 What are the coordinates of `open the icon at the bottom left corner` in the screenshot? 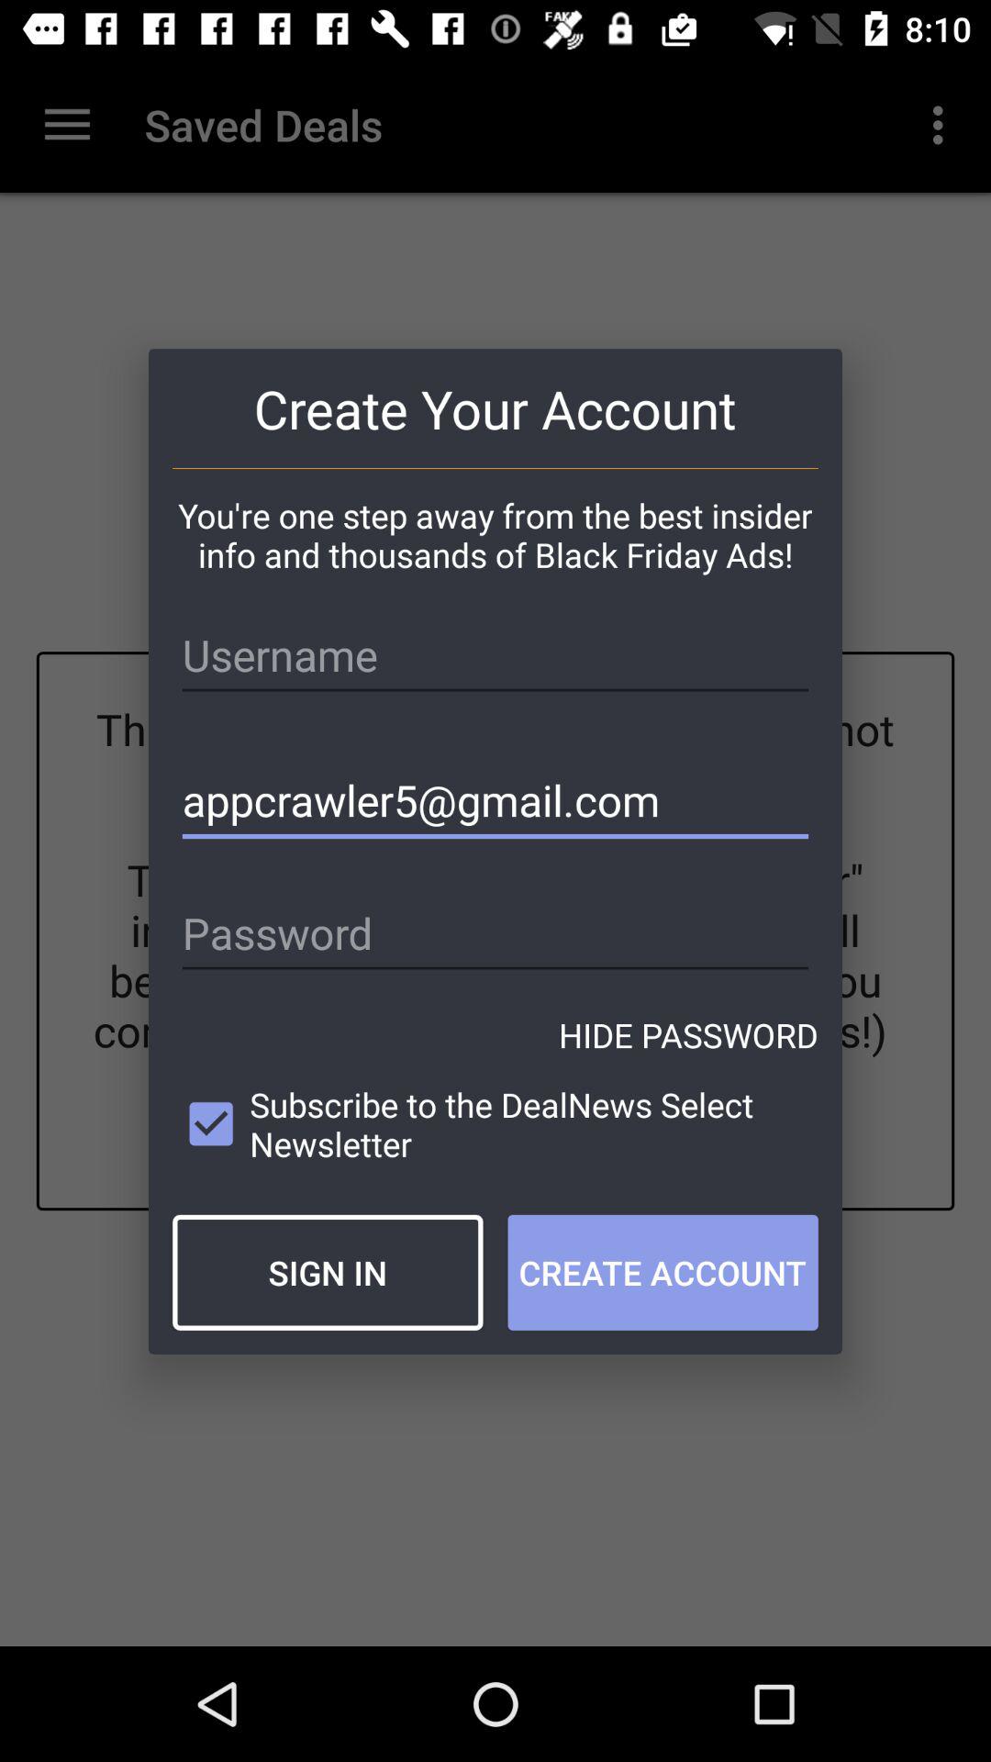 It's located at (328, 1272).